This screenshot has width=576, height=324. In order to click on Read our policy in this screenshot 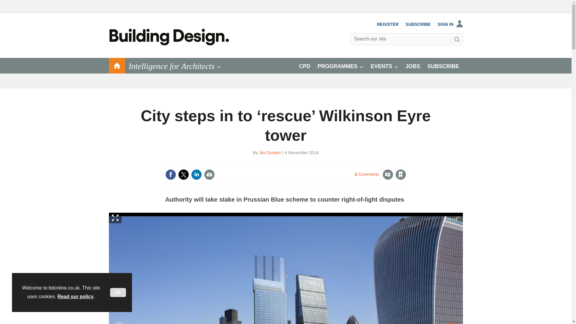, I will do `click(76, 296)`.